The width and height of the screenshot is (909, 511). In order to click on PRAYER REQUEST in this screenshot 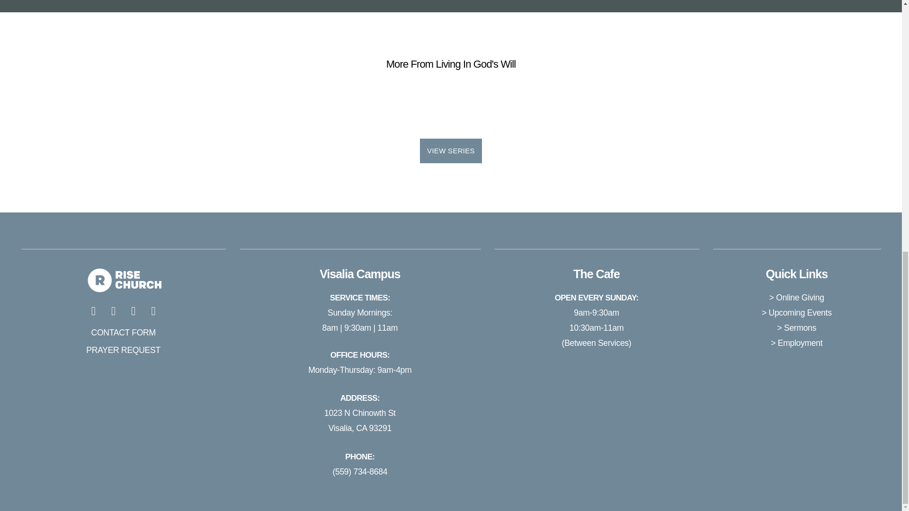, I will do `click(123, 350)`.